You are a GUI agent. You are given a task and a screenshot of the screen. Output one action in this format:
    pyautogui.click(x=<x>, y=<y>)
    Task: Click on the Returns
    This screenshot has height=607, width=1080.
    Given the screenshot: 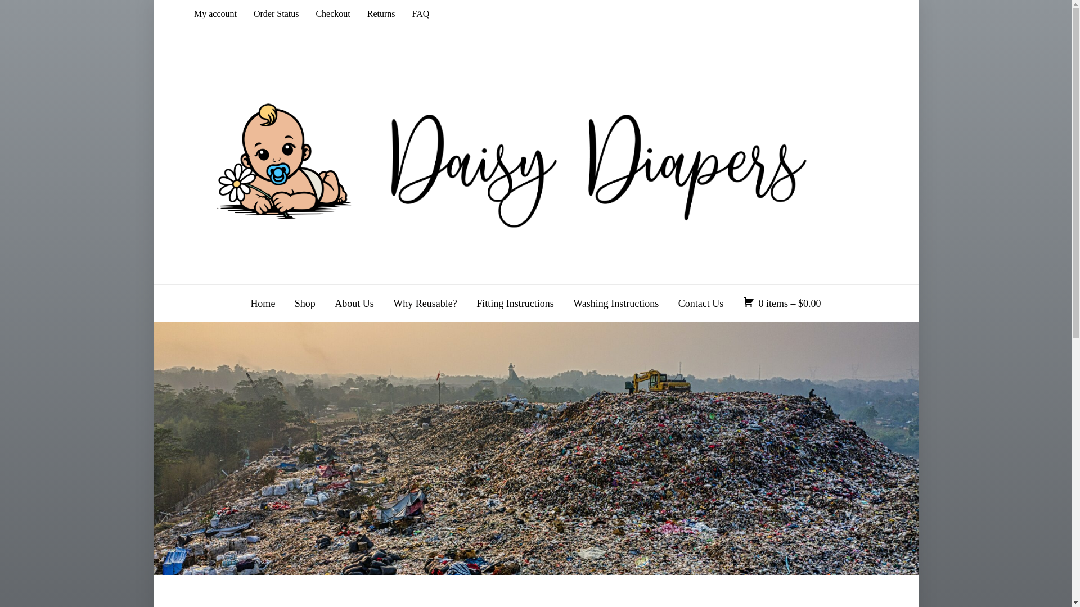 What is the action you would take?
    pyautogui.click(x=381, y=13)
    